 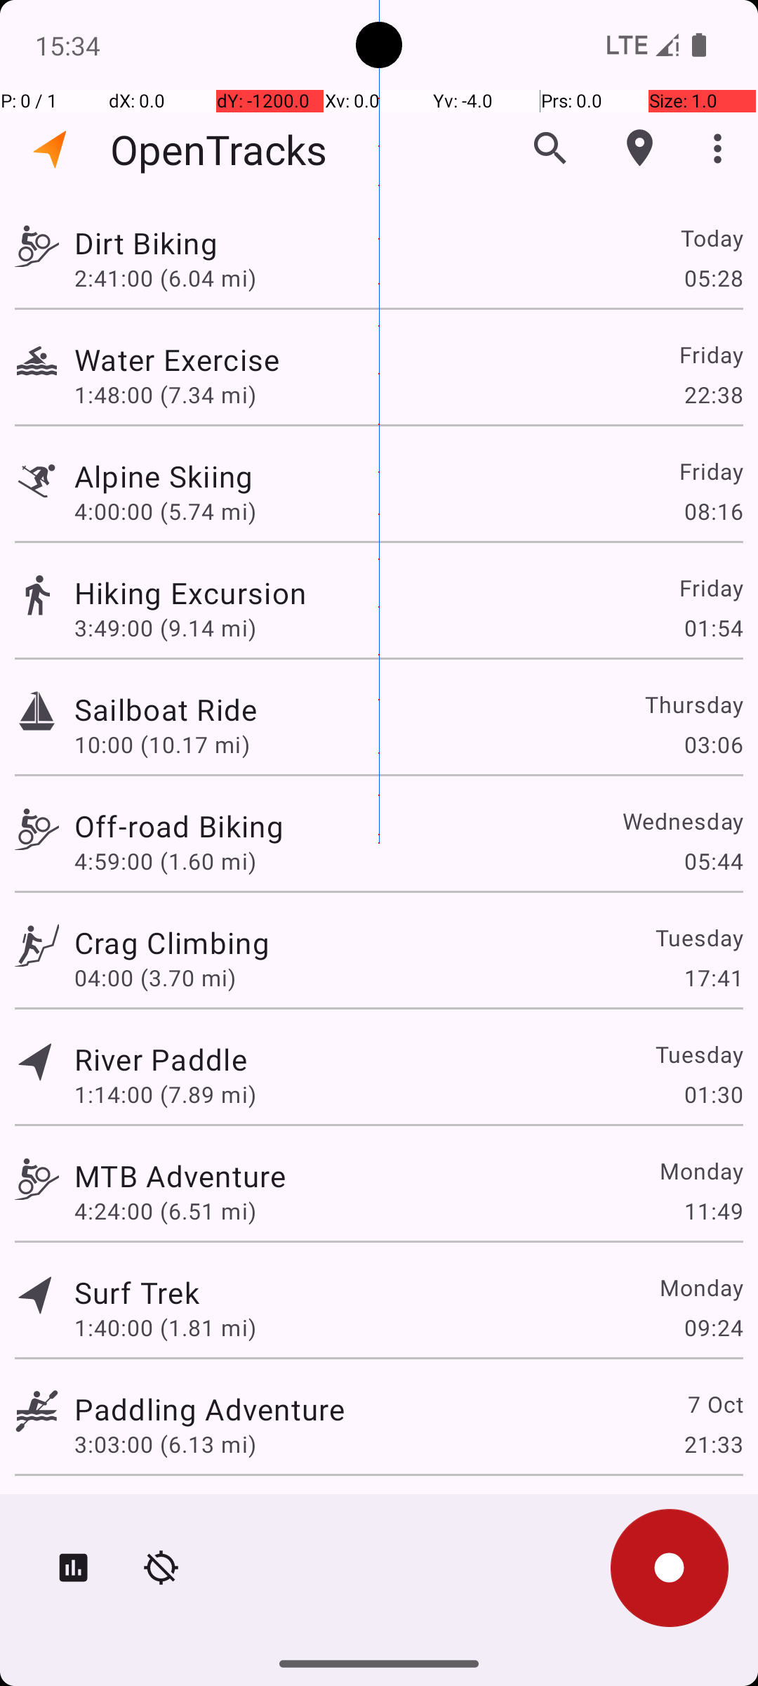 What do you see at coordinates (713, 277) in the screenshot?
I see `05:28` at bounding box center [713, 277].